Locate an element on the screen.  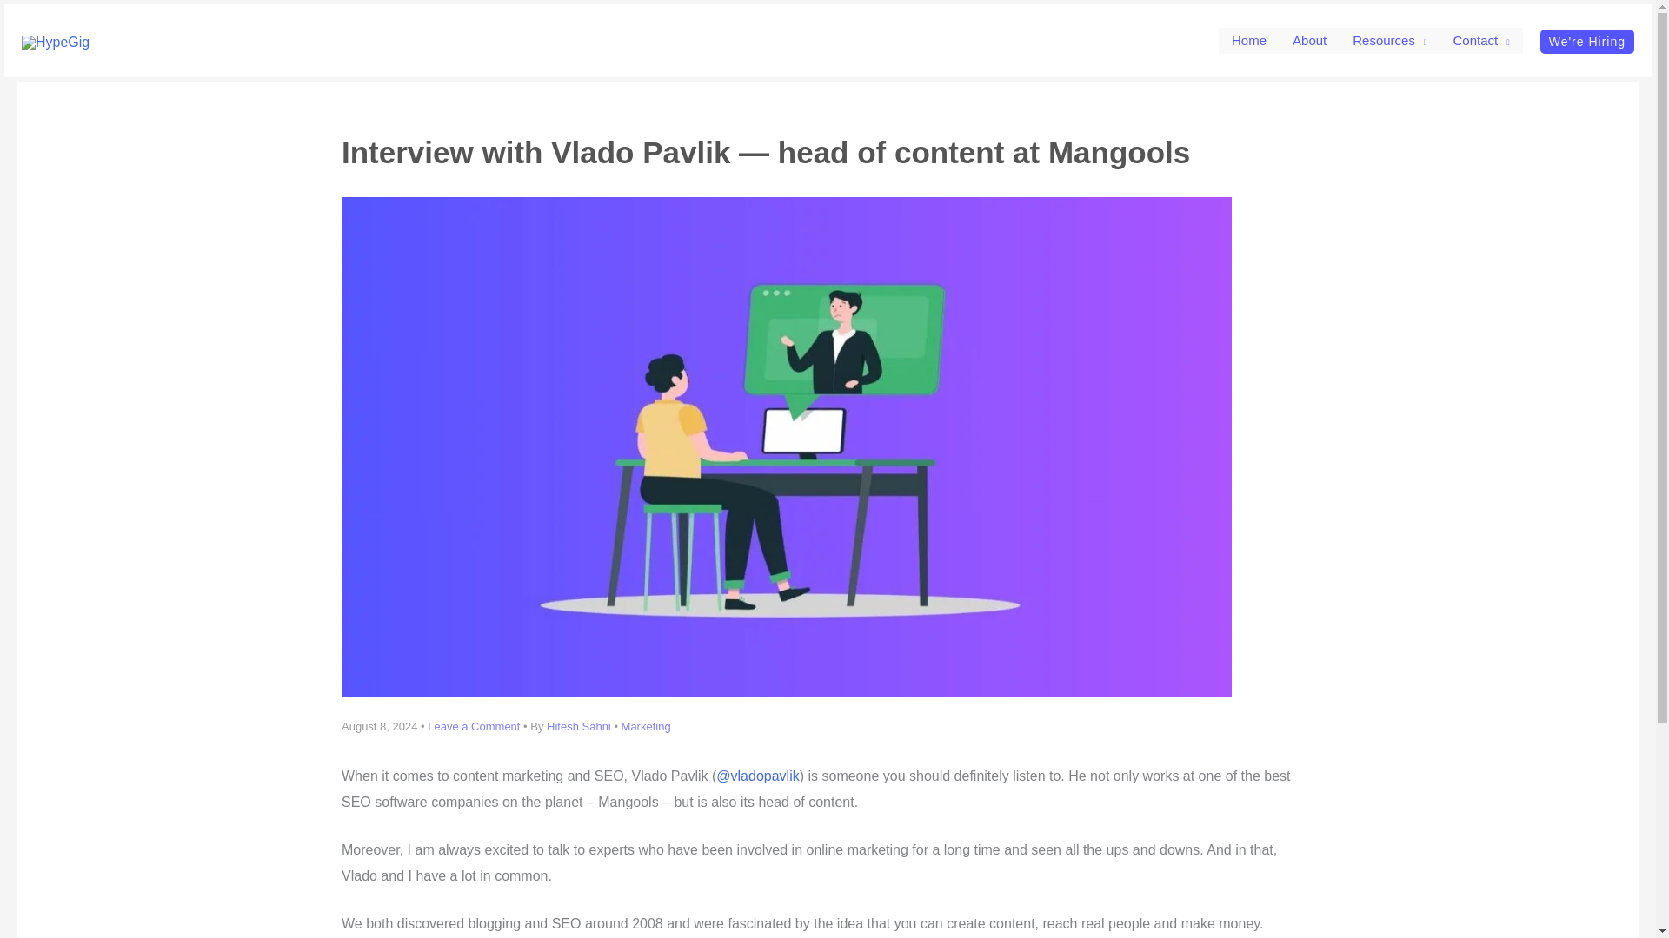
About is located at coordinates (1309, 40).